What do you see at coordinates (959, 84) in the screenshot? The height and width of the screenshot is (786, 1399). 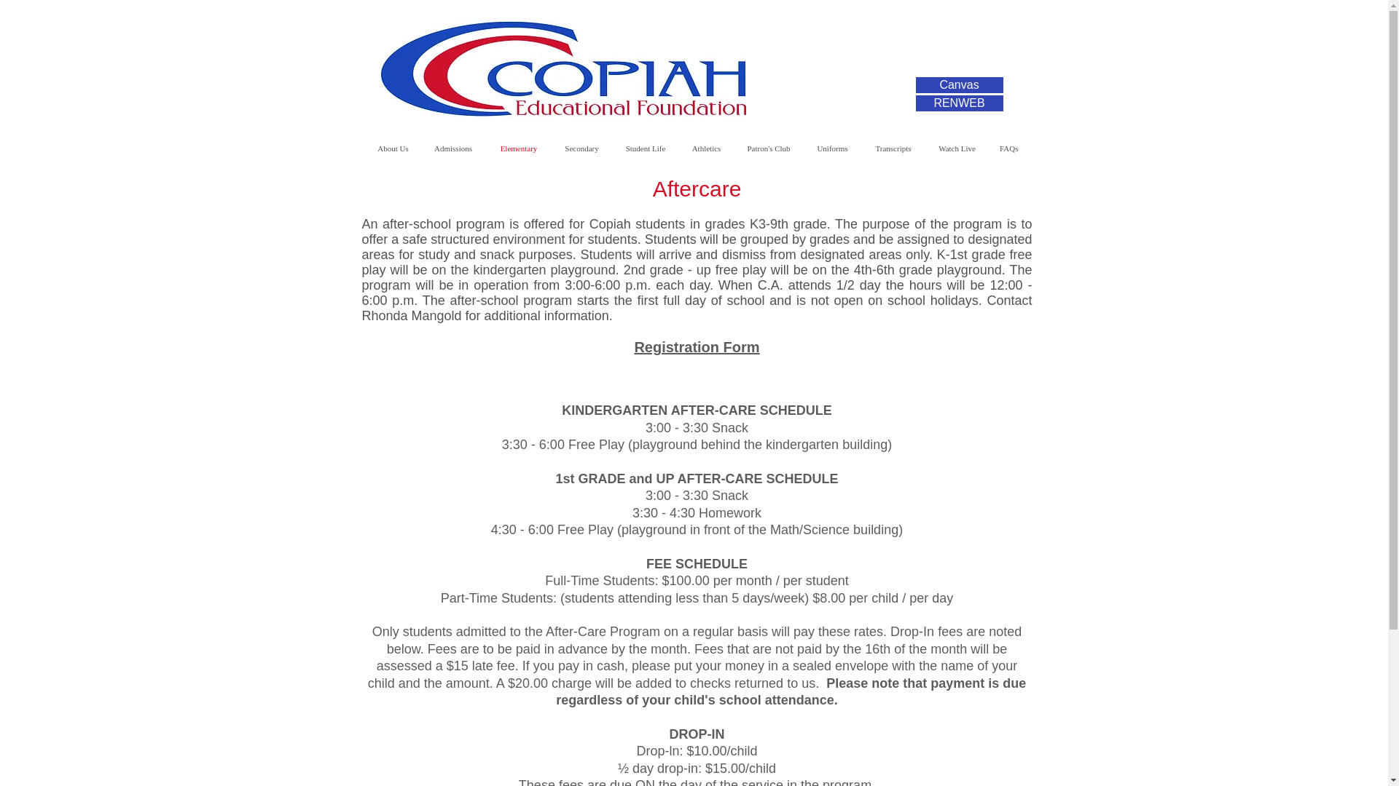 I see `Canvas` at bounding box center [959, 84].